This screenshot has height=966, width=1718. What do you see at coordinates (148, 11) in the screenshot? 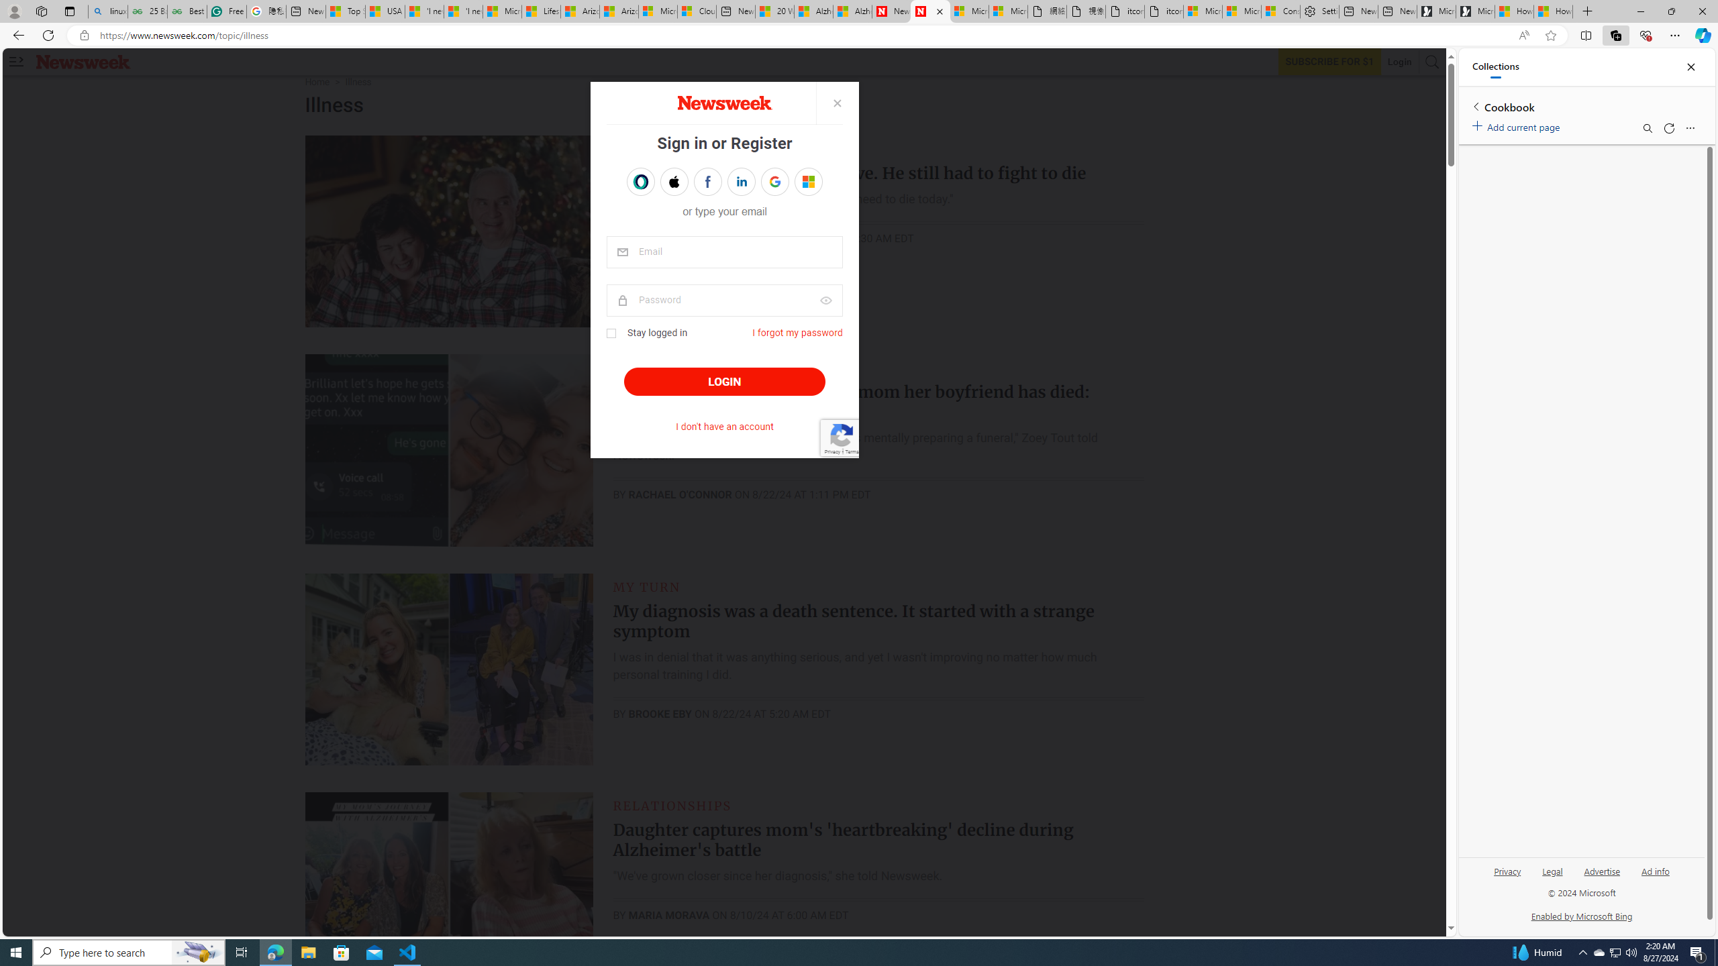
I see `25 Basic Linux Commands For Beginners - GeeksforGeeks` at bounding box center [148, 11].